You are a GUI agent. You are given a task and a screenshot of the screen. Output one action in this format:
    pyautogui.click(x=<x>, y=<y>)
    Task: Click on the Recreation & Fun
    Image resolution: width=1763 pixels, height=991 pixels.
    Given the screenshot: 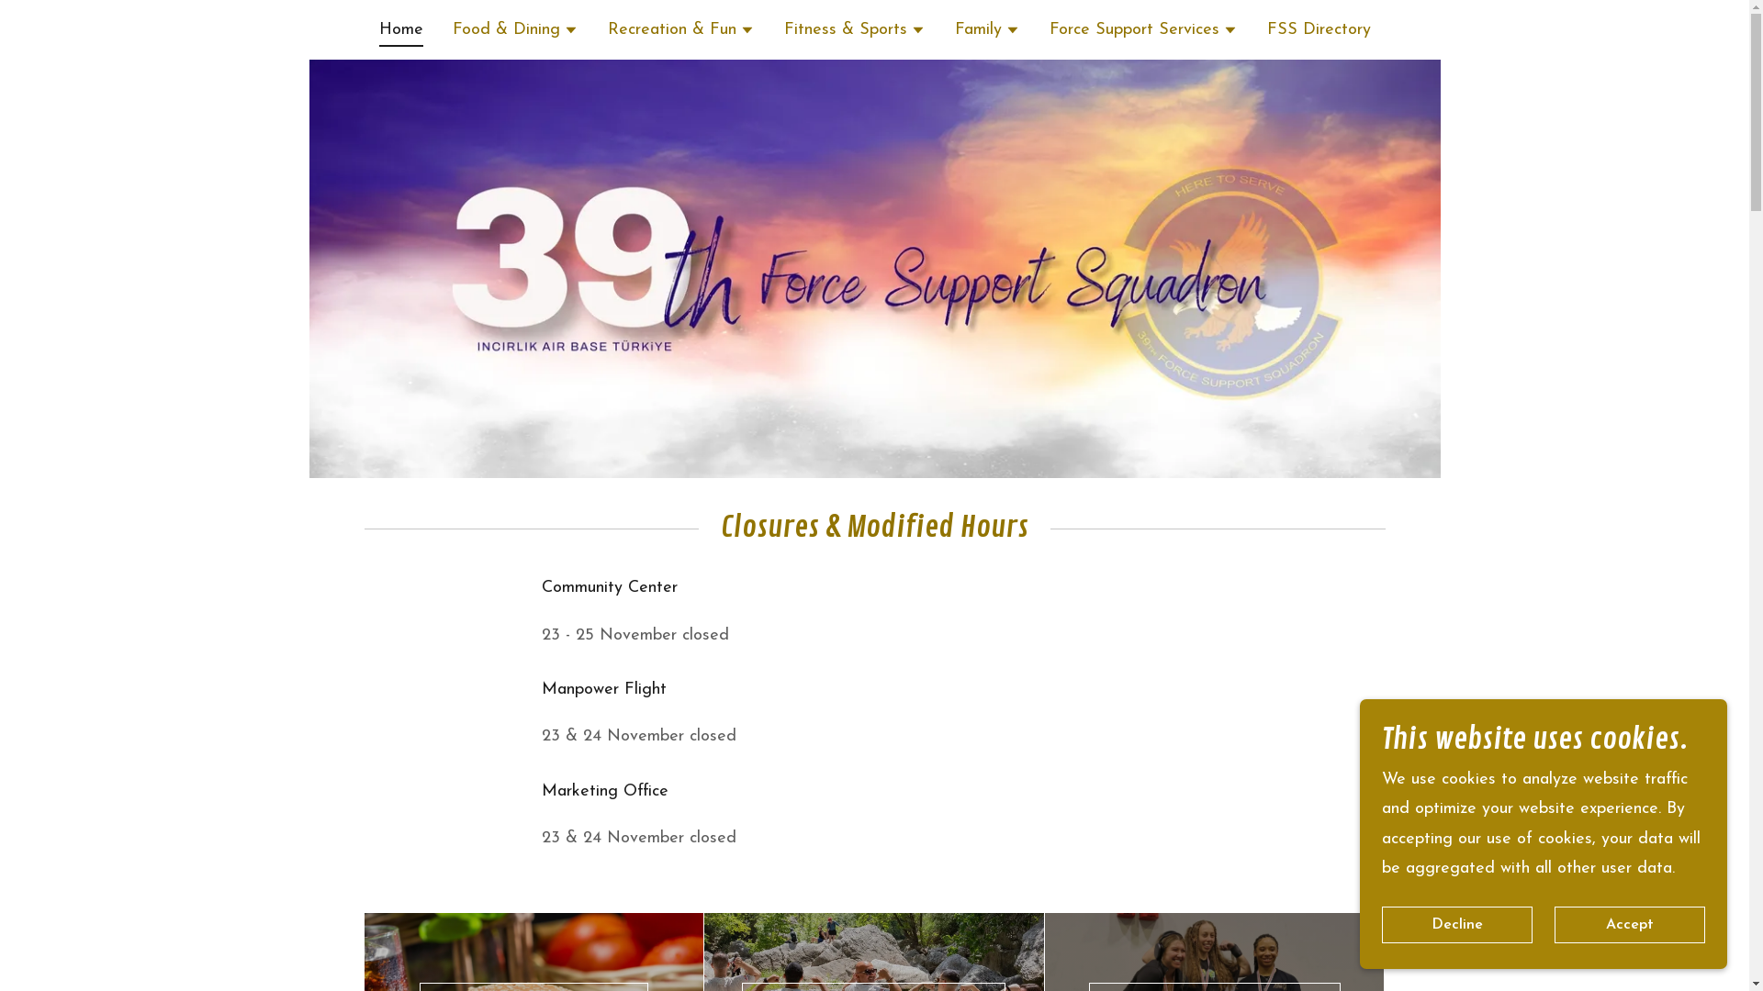 What is the action you would take?
    pyautogui.click(x=681, y=32)
    